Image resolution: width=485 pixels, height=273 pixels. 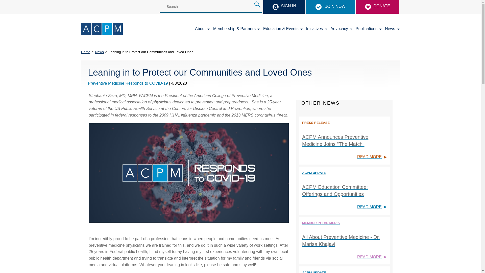 I want to click on JOIN NOW, so click(x=331, y=6).